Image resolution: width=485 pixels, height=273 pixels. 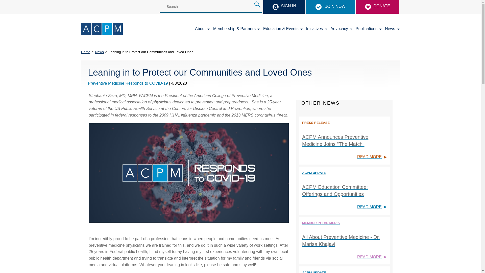 I want to click on JOIN NOW, so click(x=331, y=6).